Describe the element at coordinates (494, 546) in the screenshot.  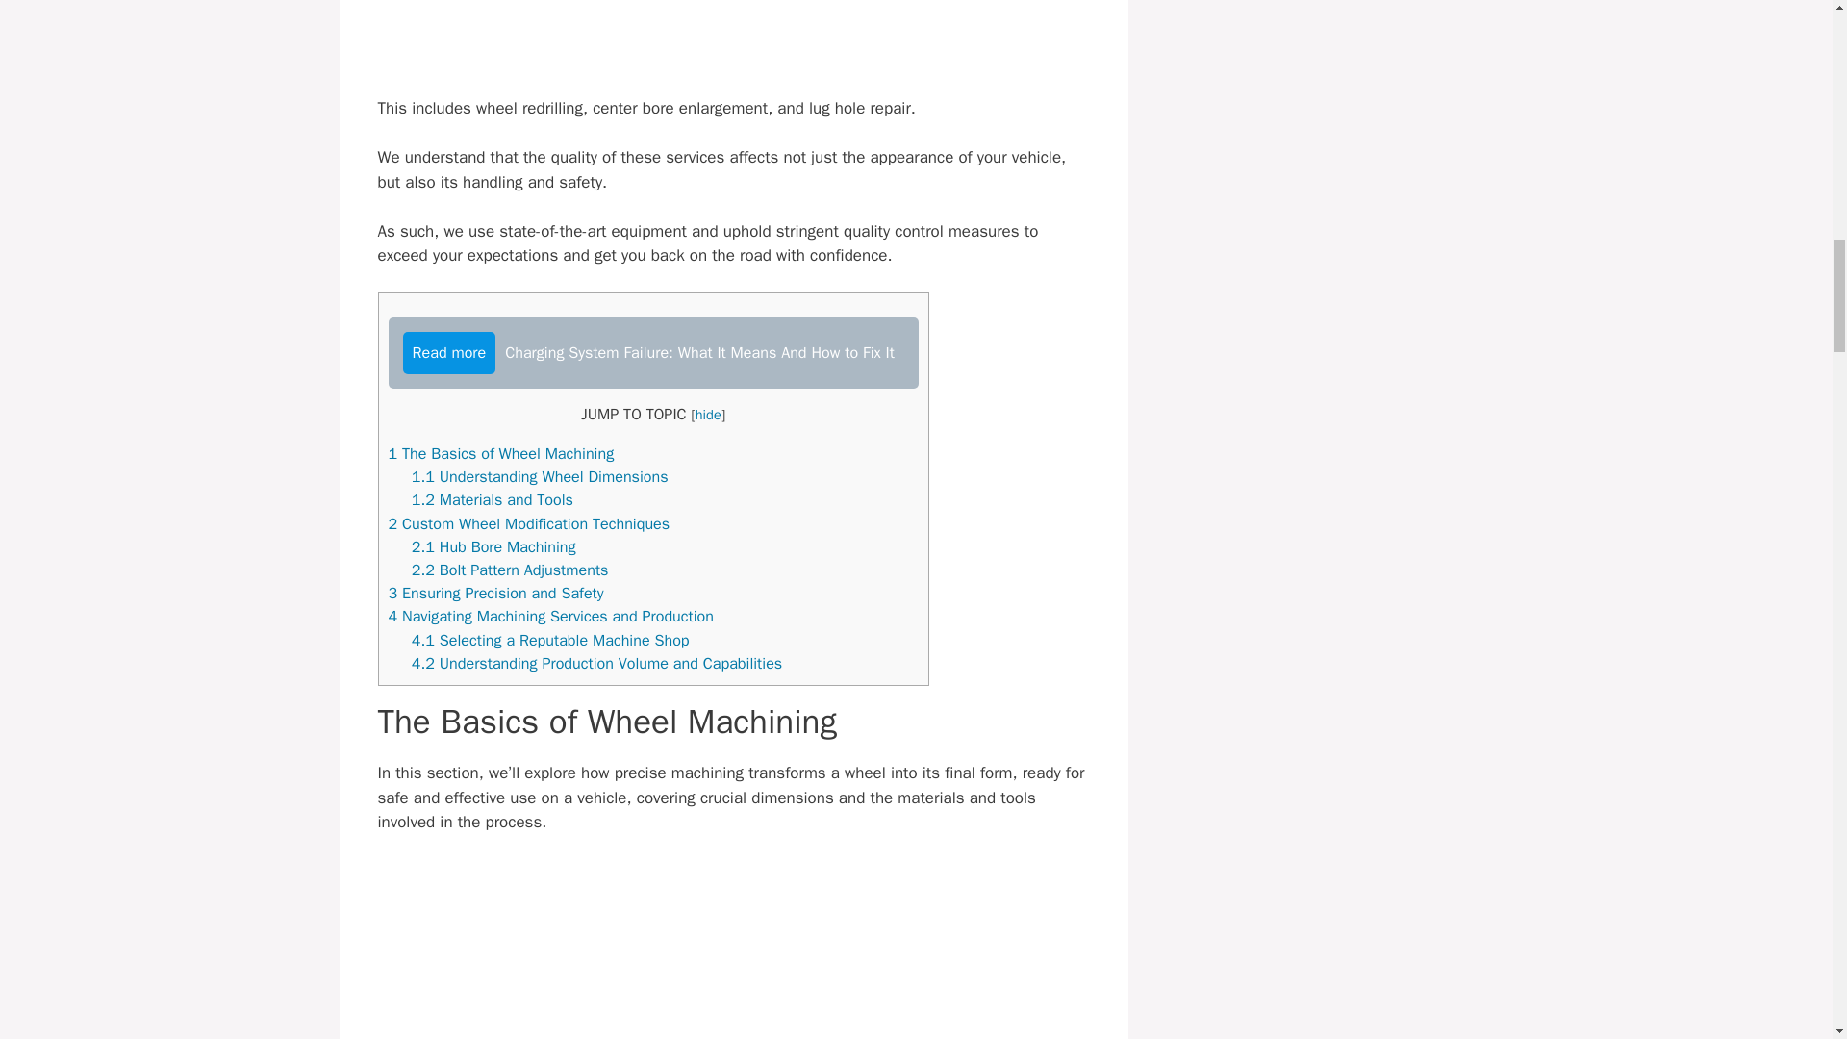
I see `2.1 Hub Bore Machining` at that location.